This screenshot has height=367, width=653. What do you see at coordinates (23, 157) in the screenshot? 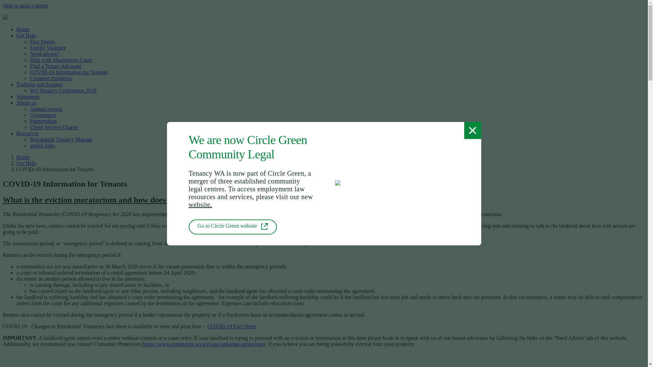
I see `Home` at bounding box center [23, 157].